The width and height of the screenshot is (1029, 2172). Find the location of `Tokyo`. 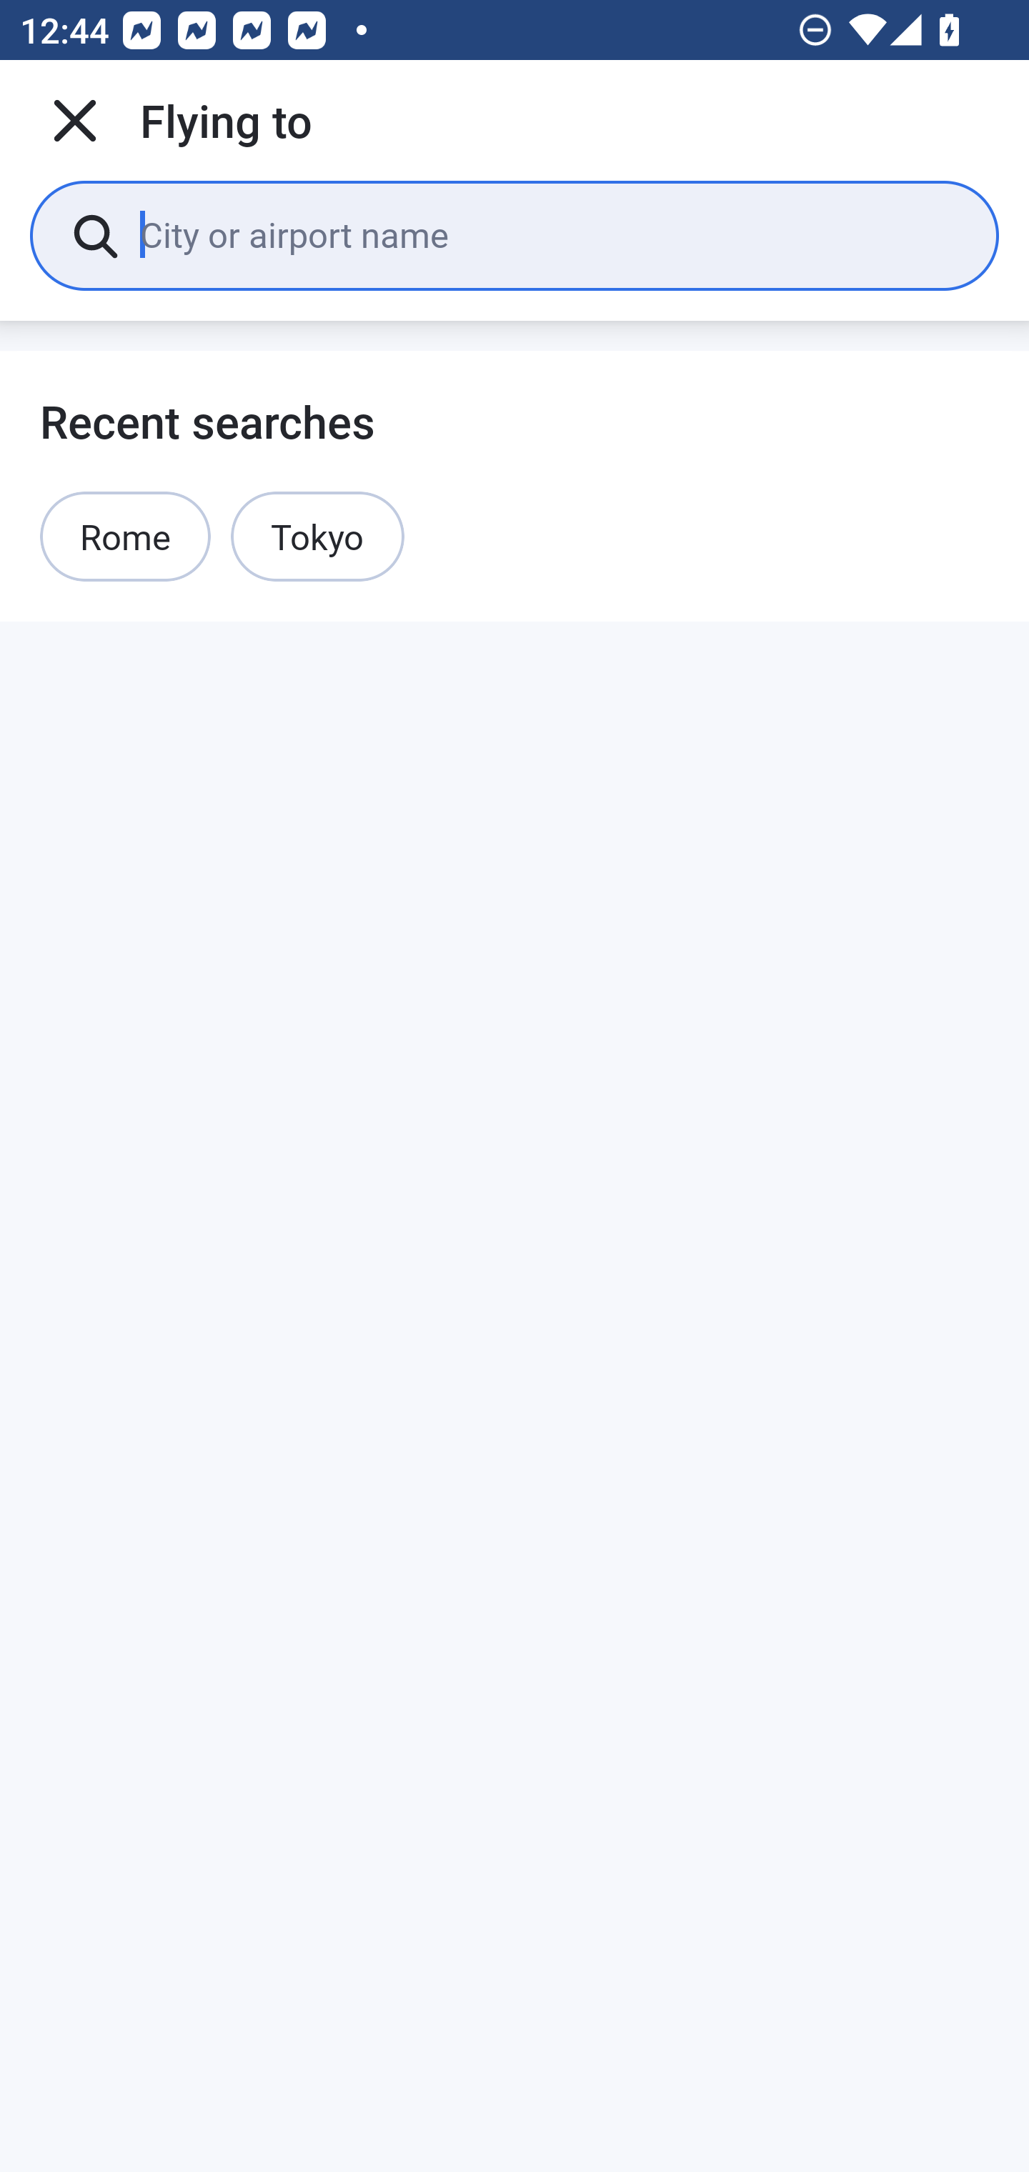

Tokyo is located at coordinates (317, 536).